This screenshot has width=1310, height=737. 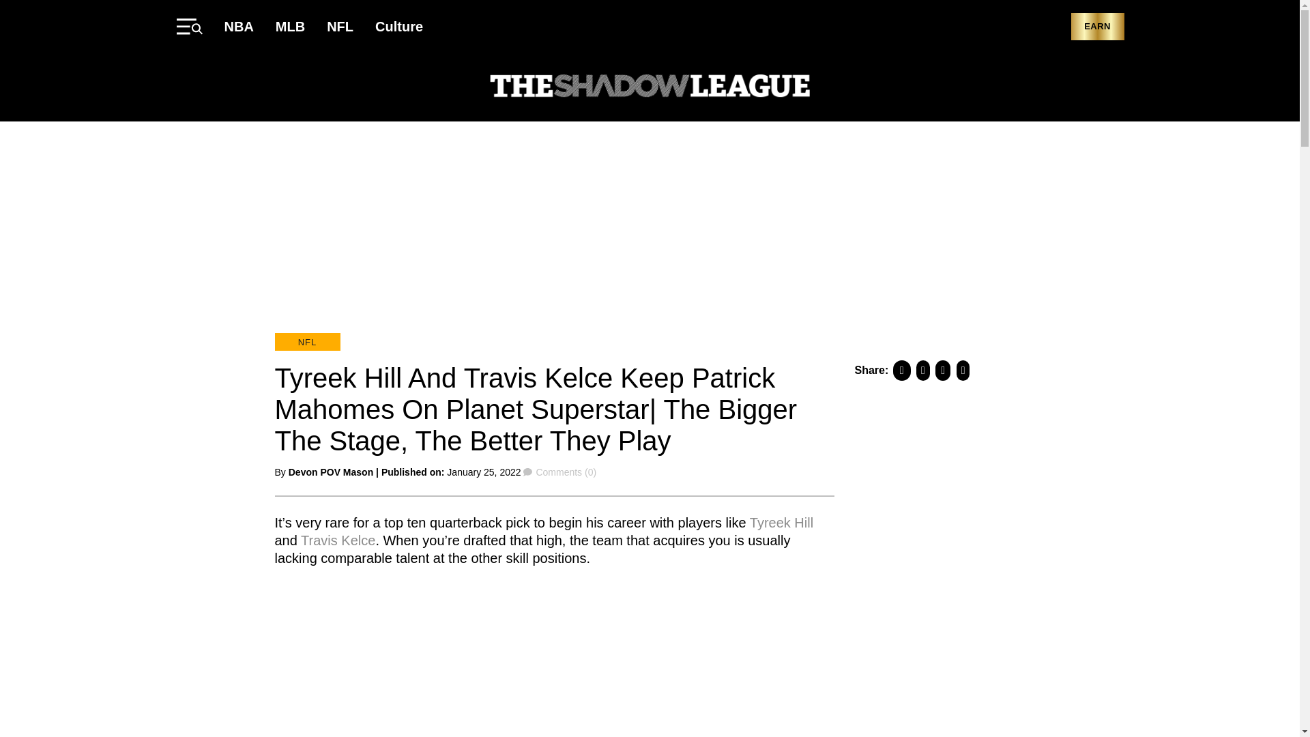 I want to click on MLB, so click(x=290, y=26).